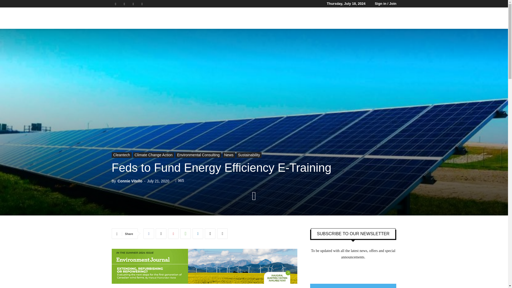 The width and height of the screenshot is (512, 288). I want to click on Linkedin, so click(198, 234).